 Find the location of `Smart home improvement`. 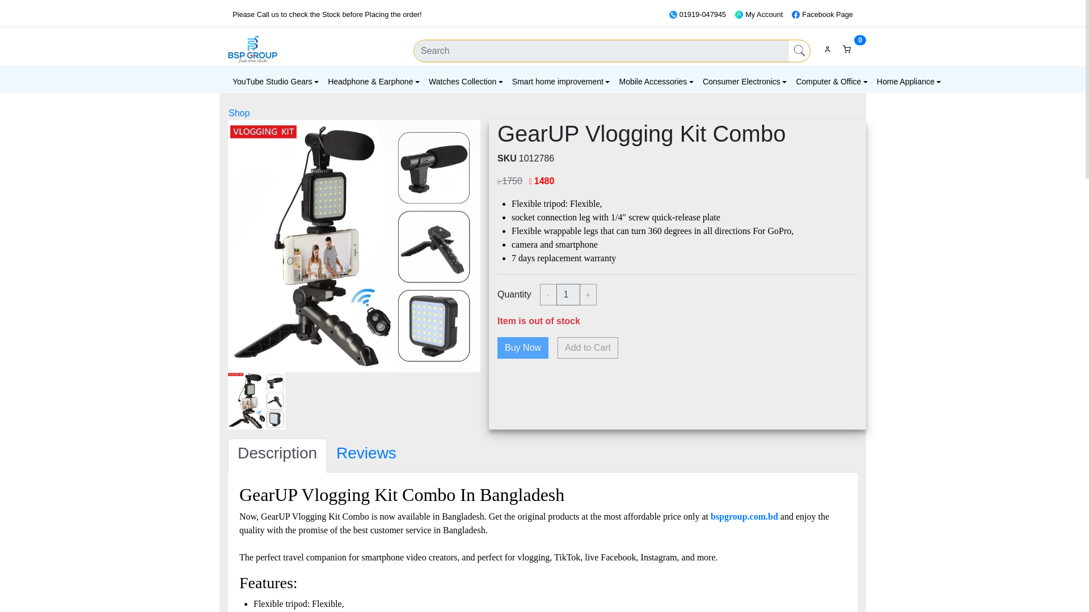

Smart home improvement is located at coordinates (561, 82).